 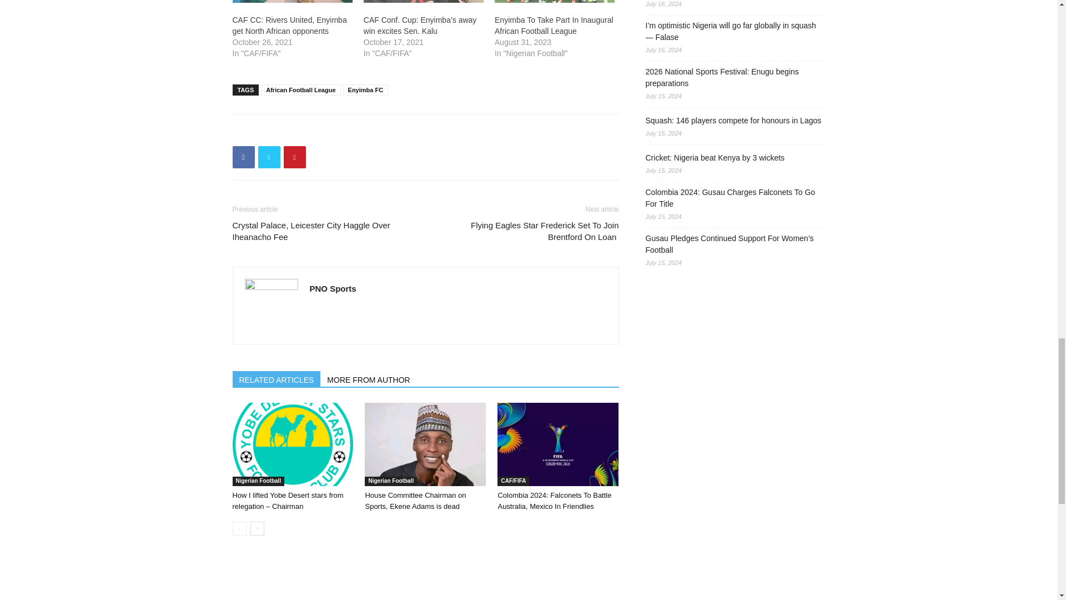 What do you see at coordinates (292, 2) in the screenshot?
I see `CAF CC: Rivers United, Enyimba get North African opponents` at bounding box center [292, 2].